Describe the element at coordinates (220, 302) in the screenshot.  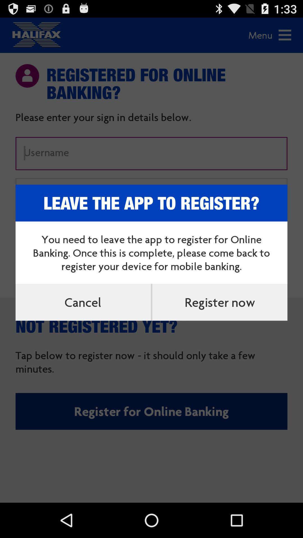
I see `select item below you need to` at that location.